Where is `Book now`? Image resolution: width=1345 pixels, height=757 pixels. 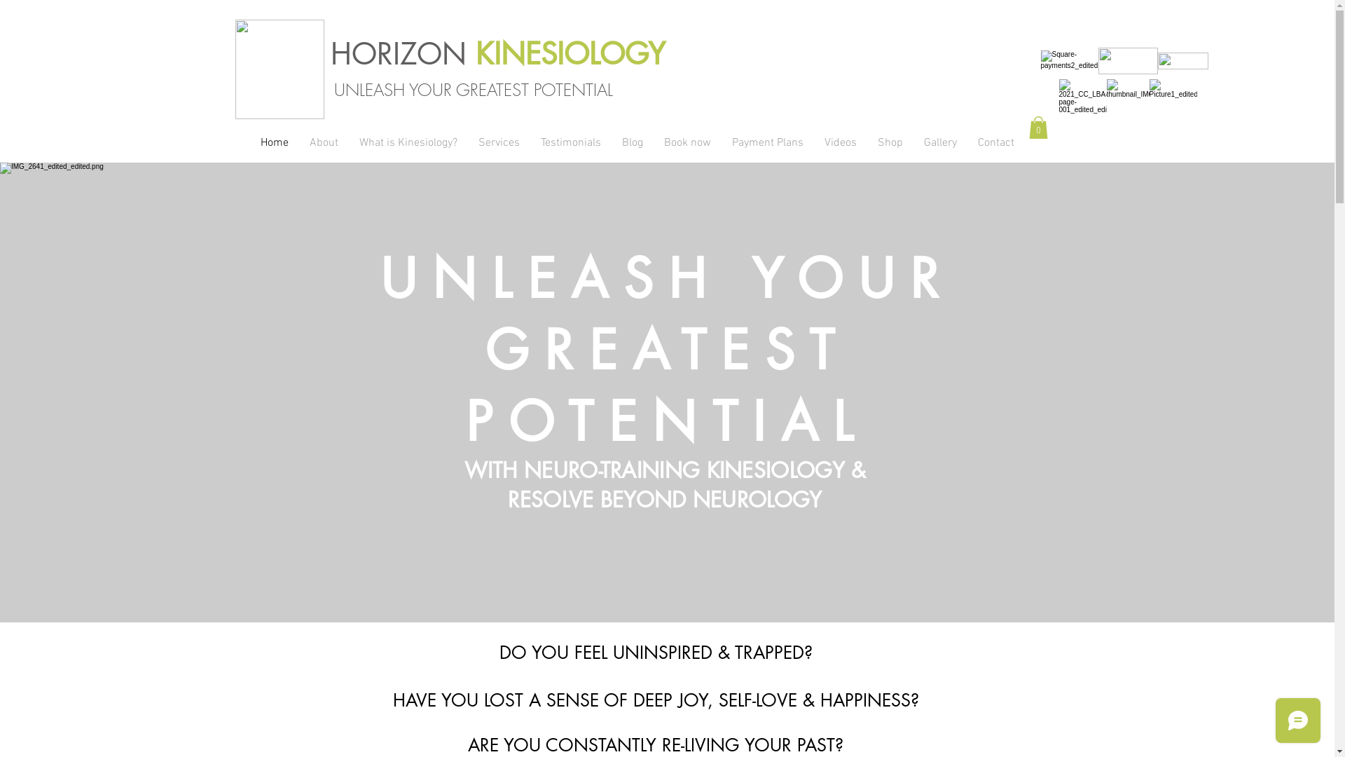
Book now is located at coordinates (687, 143).